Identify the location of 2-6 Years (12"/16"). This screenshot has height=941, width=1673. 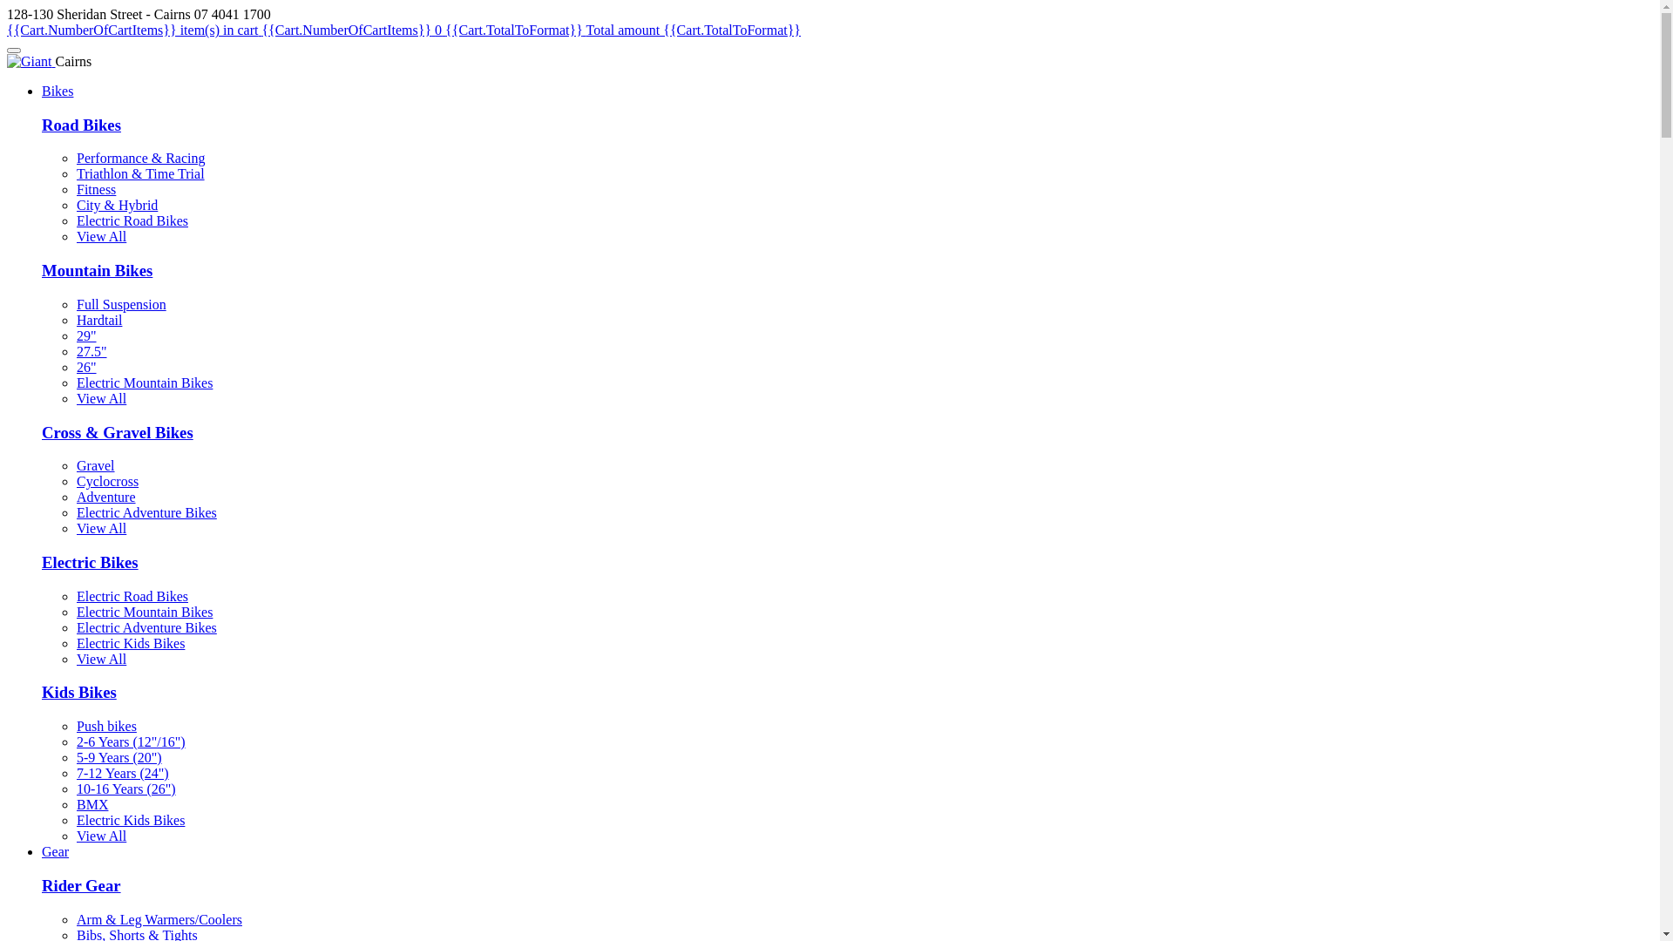
(131, 742).